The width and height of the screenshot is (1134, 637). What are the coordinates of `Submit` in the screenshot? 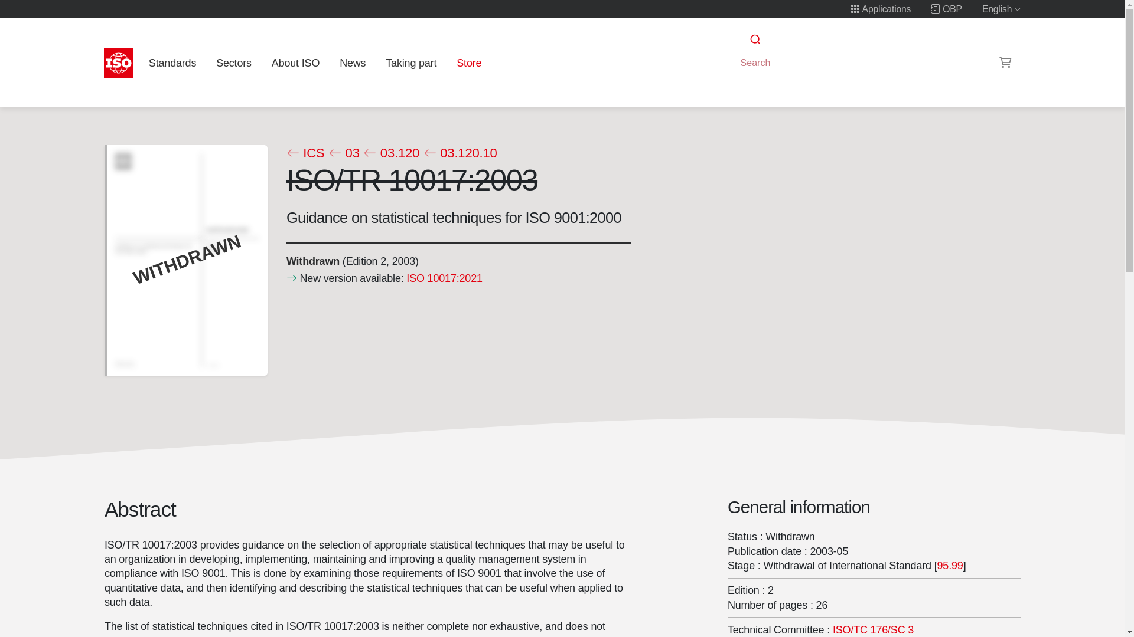 It's located at (754, 40).